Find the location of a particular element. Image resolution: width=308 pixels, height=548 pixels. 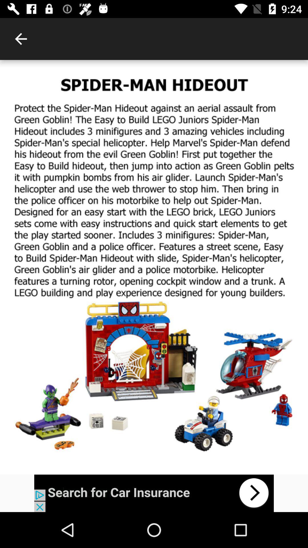

search option is located at coordinates (154, 493).